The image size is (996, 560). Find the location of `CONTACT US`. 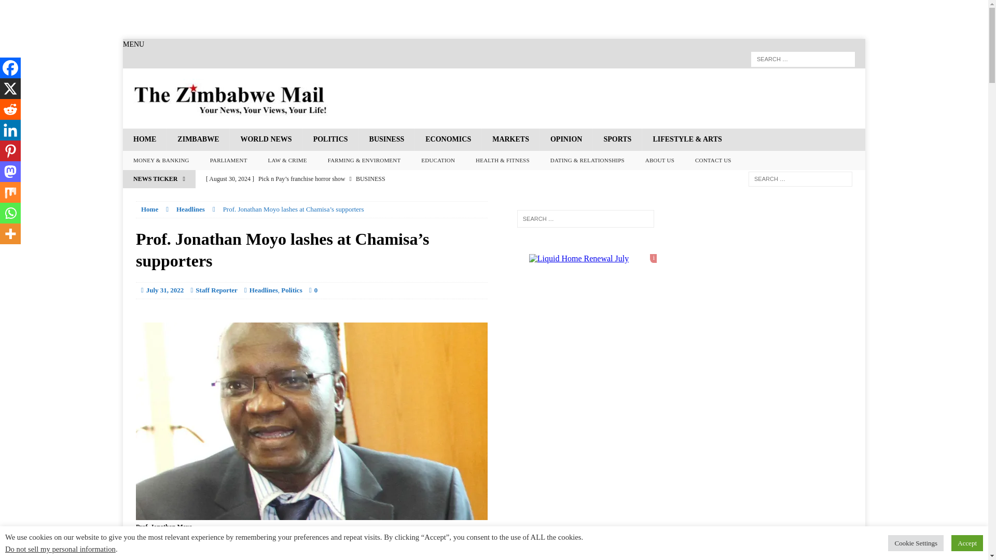

CONTACT US is located at coordinates (713, 161).